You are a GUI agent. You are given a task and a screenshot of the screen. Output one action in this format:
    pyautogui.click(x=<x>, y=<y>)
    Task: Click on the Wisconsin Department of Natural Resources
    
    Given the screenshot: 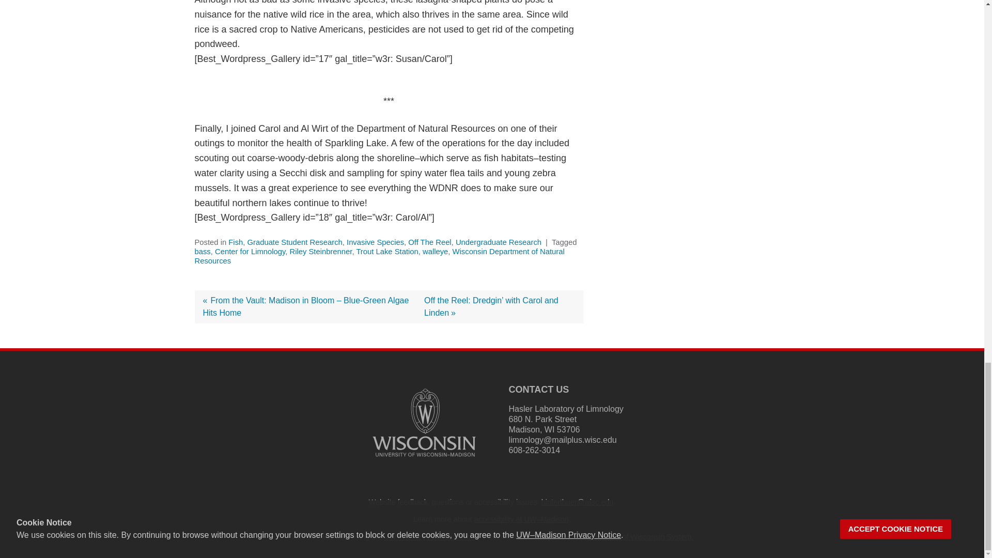 What is the action you would take?
    pyautogui.click(x=379, y=256)
    